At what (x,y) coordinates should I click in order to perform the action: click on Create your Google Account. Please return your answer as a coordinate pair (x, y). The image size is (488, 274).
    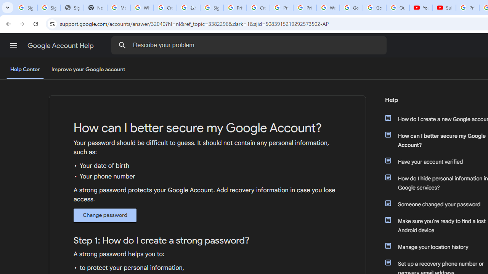
    Looking at the image, I should click on (258, 8).